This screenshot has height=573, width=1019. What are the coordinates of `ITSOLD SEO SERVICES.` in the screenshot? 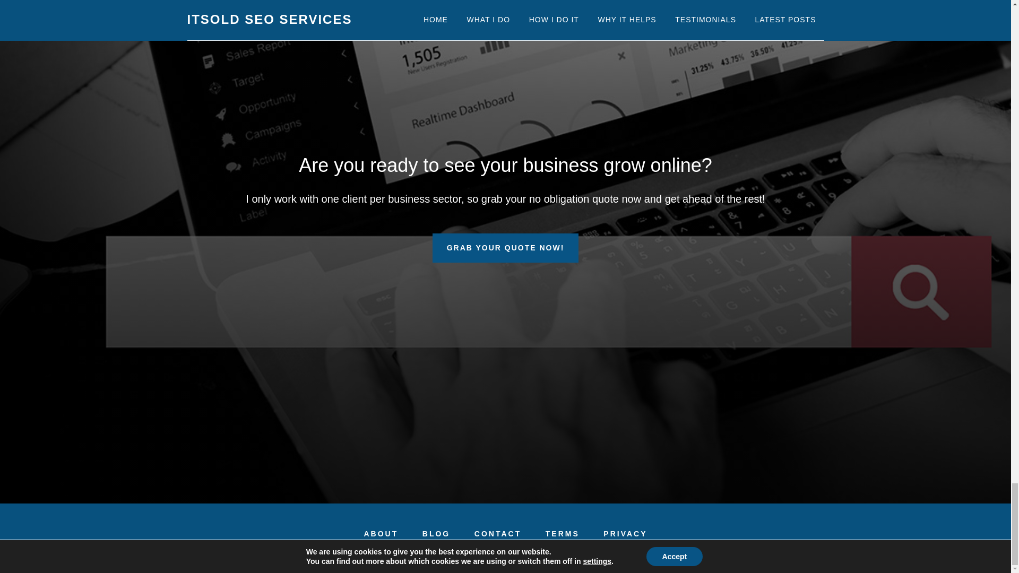 It's located at (547, 553).